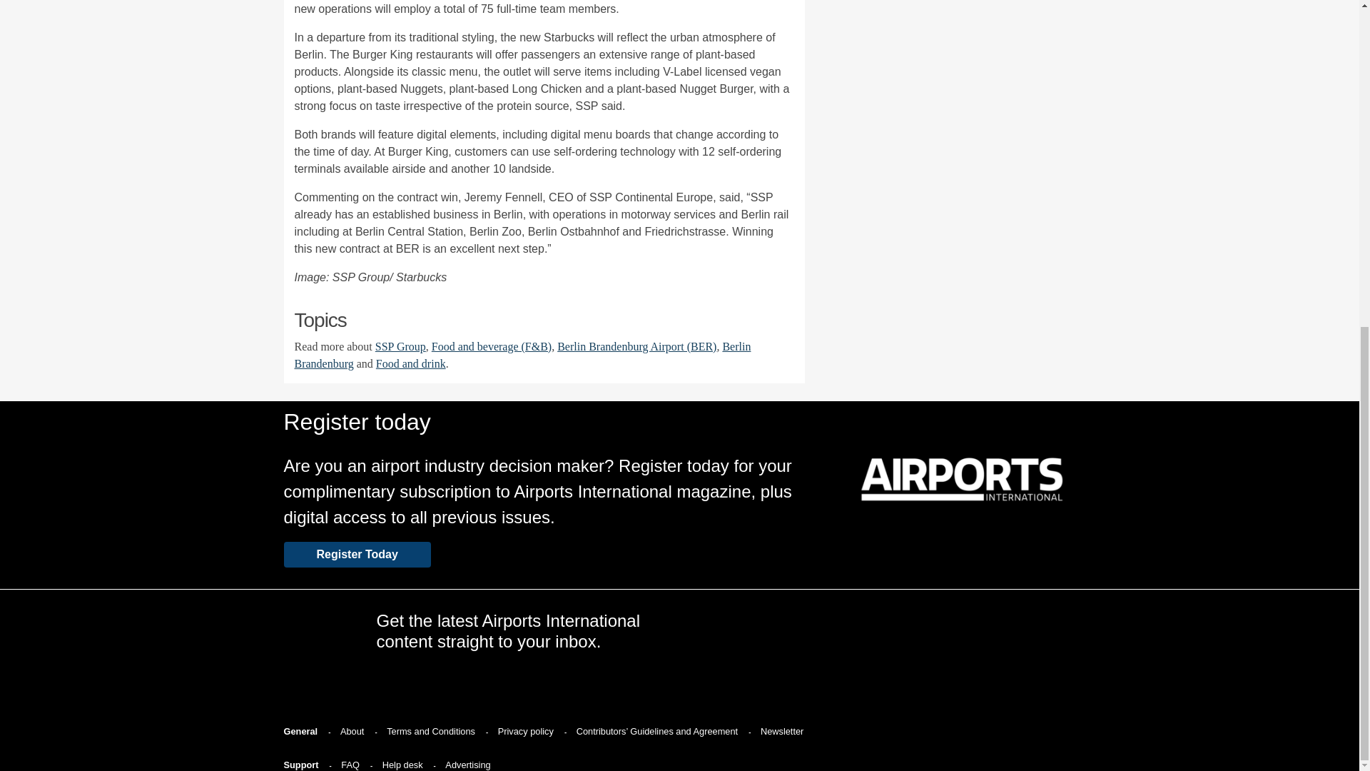 This screenshot has width=1370, height=771. What do you see at coordinates (357, 554) in the screenshot?
I see `Register Today` at bounding box center [357, 554].